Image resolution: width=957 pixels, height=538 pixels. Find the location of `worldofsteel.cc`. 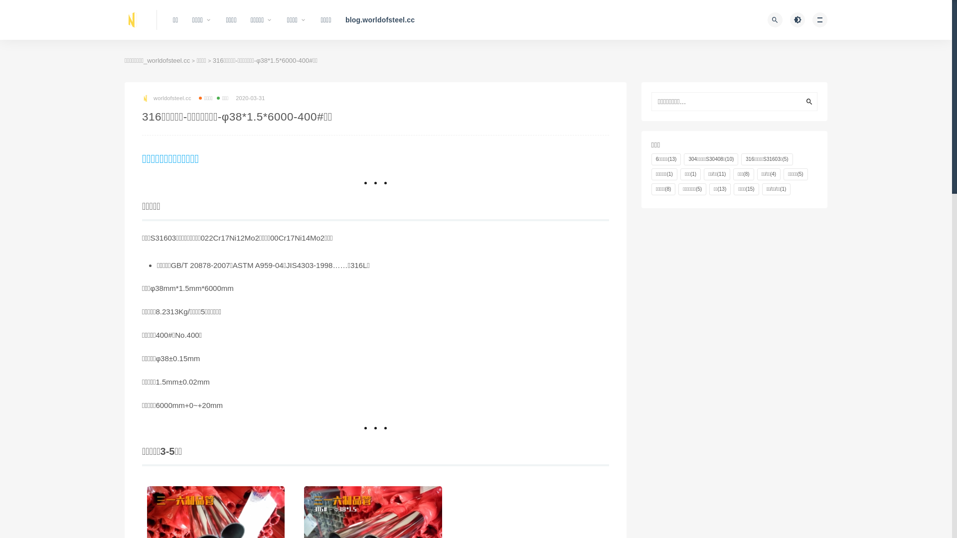

worldofsteel.cc is located at coordinates (166, 98).